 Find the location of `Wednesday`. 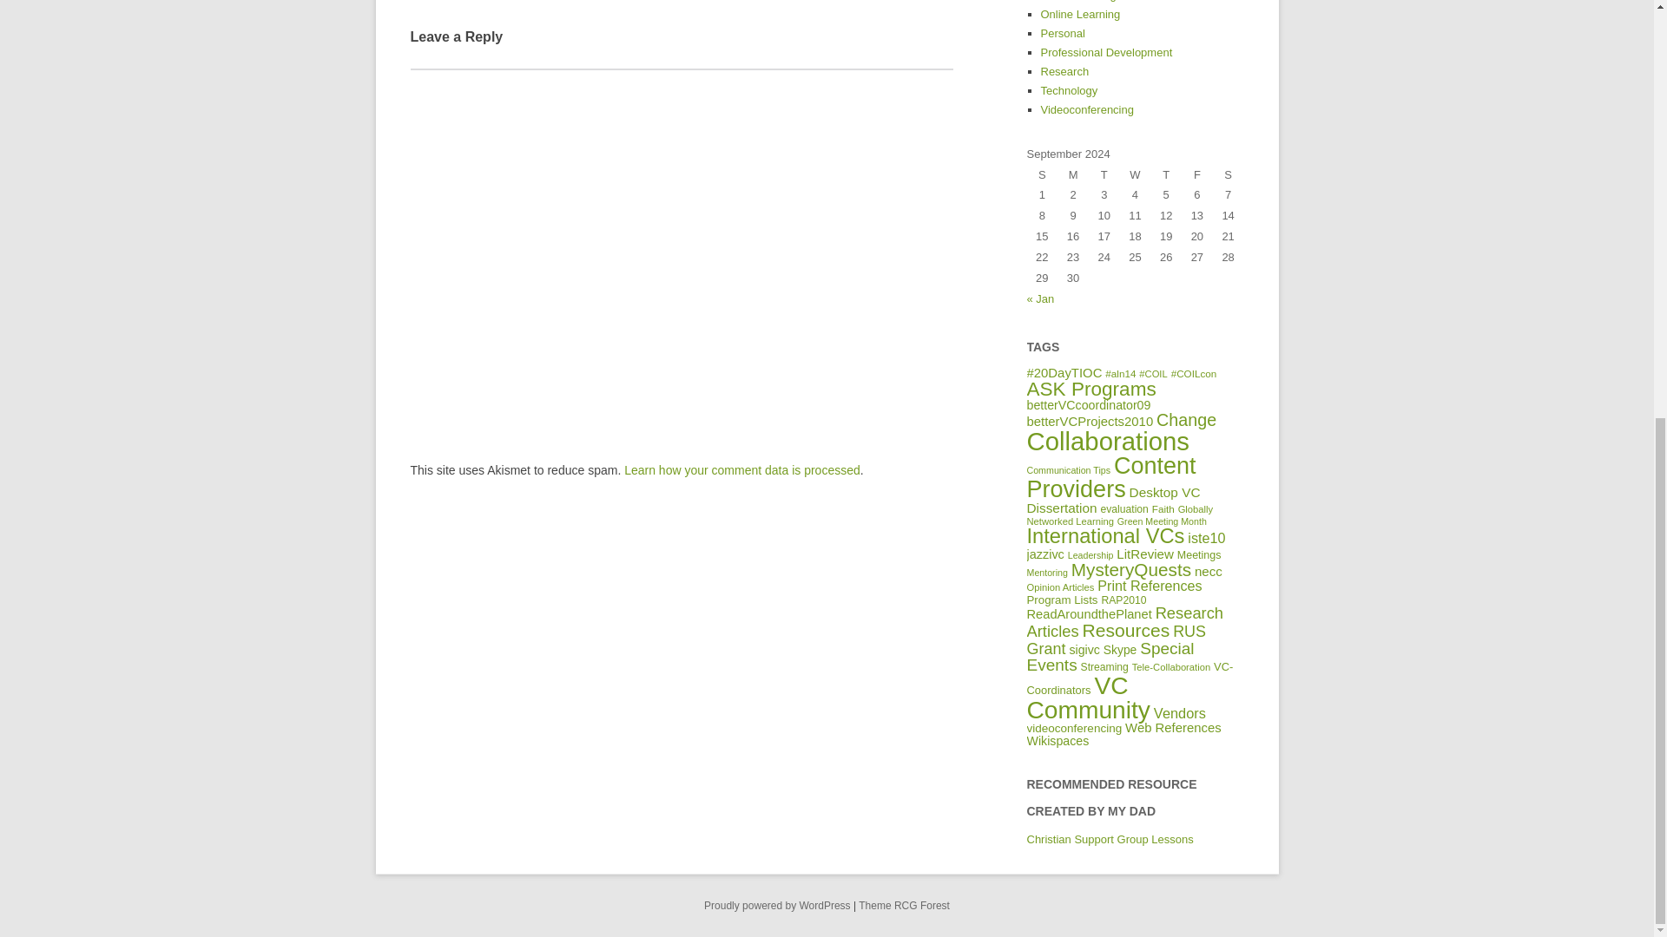

Wednesday is located at coordinates (1136, 175).